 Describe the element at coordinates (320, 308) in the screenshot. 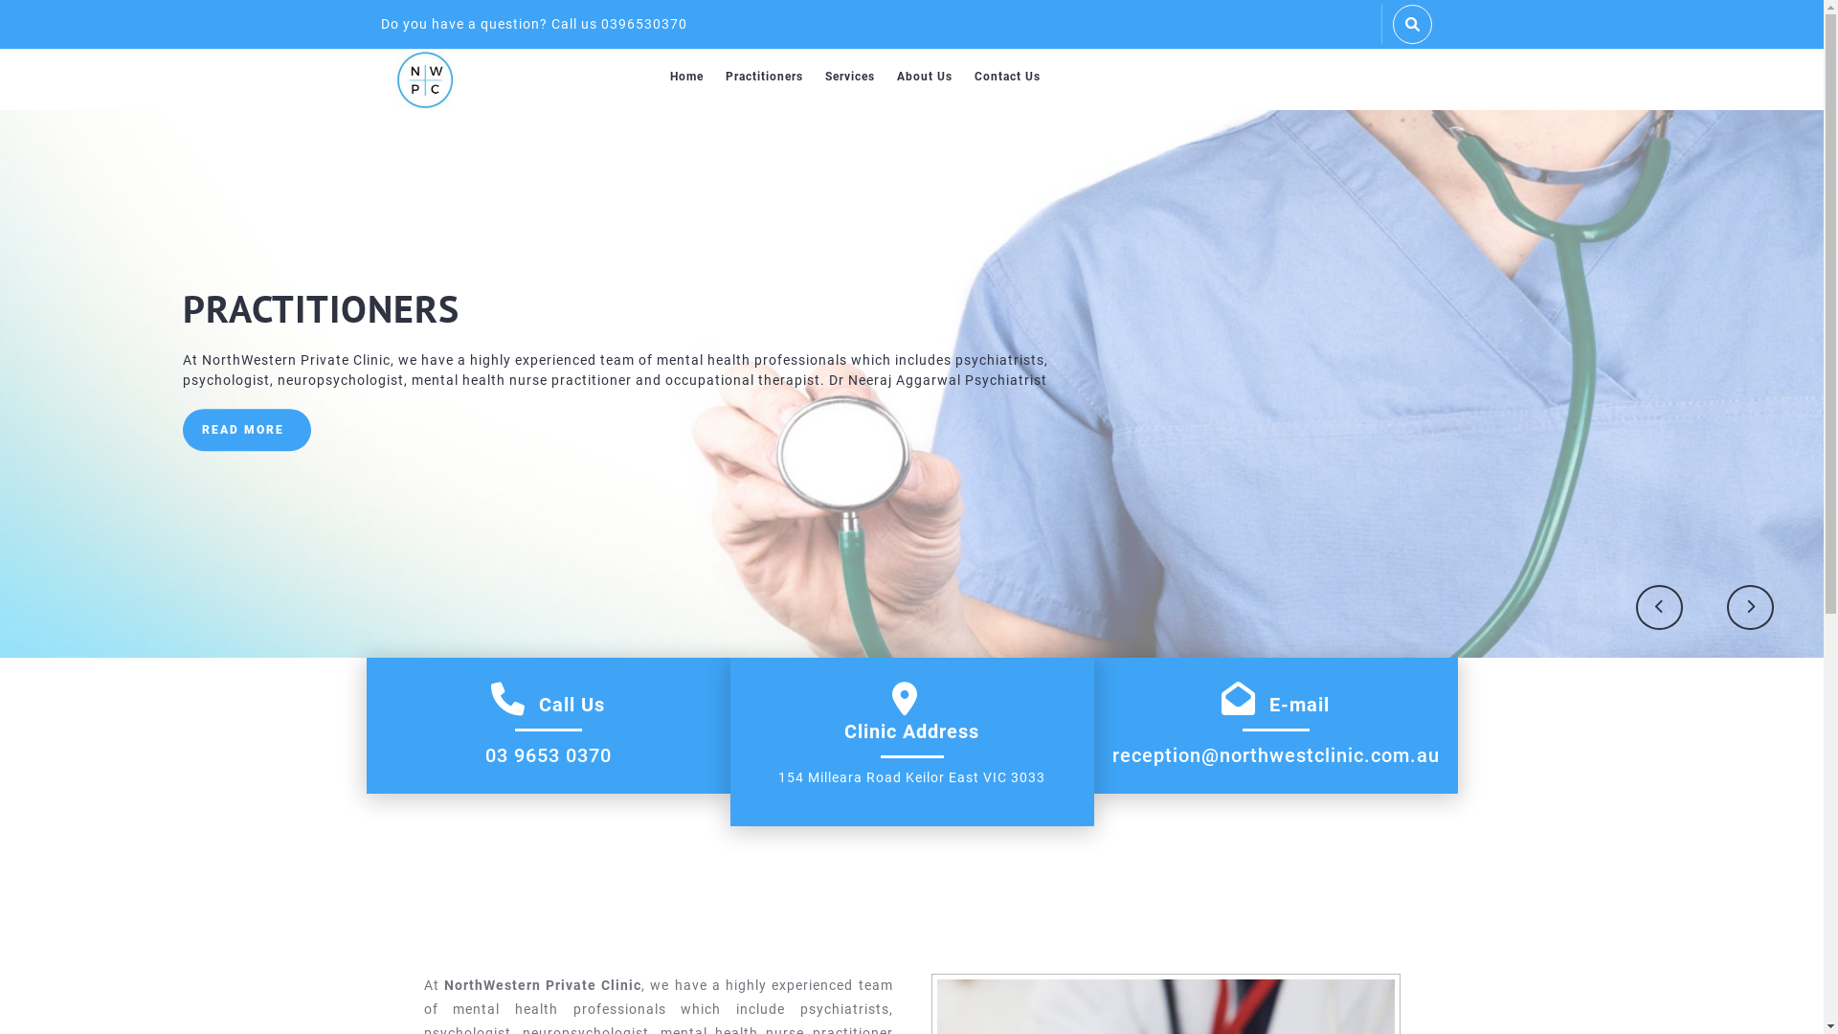

I see `PRACTITIONERS` at that location.